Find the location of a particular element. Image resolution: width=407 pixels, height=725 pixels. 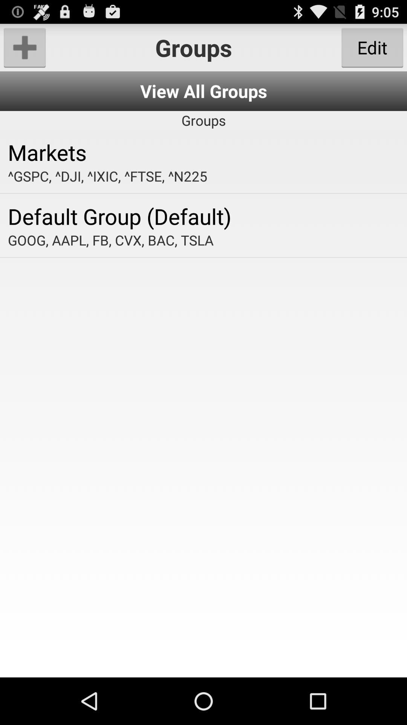

swipe until markets app is located at coordinates (203, 152).